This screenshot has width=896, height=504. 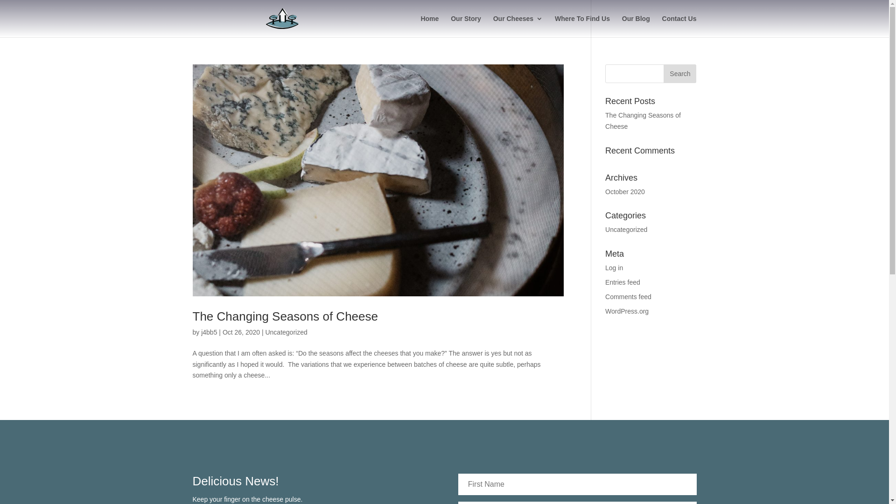 What do you see at coordinates (636, 26) in the screenshot?
I see `Our Blog` at bounding box center [636, 26].